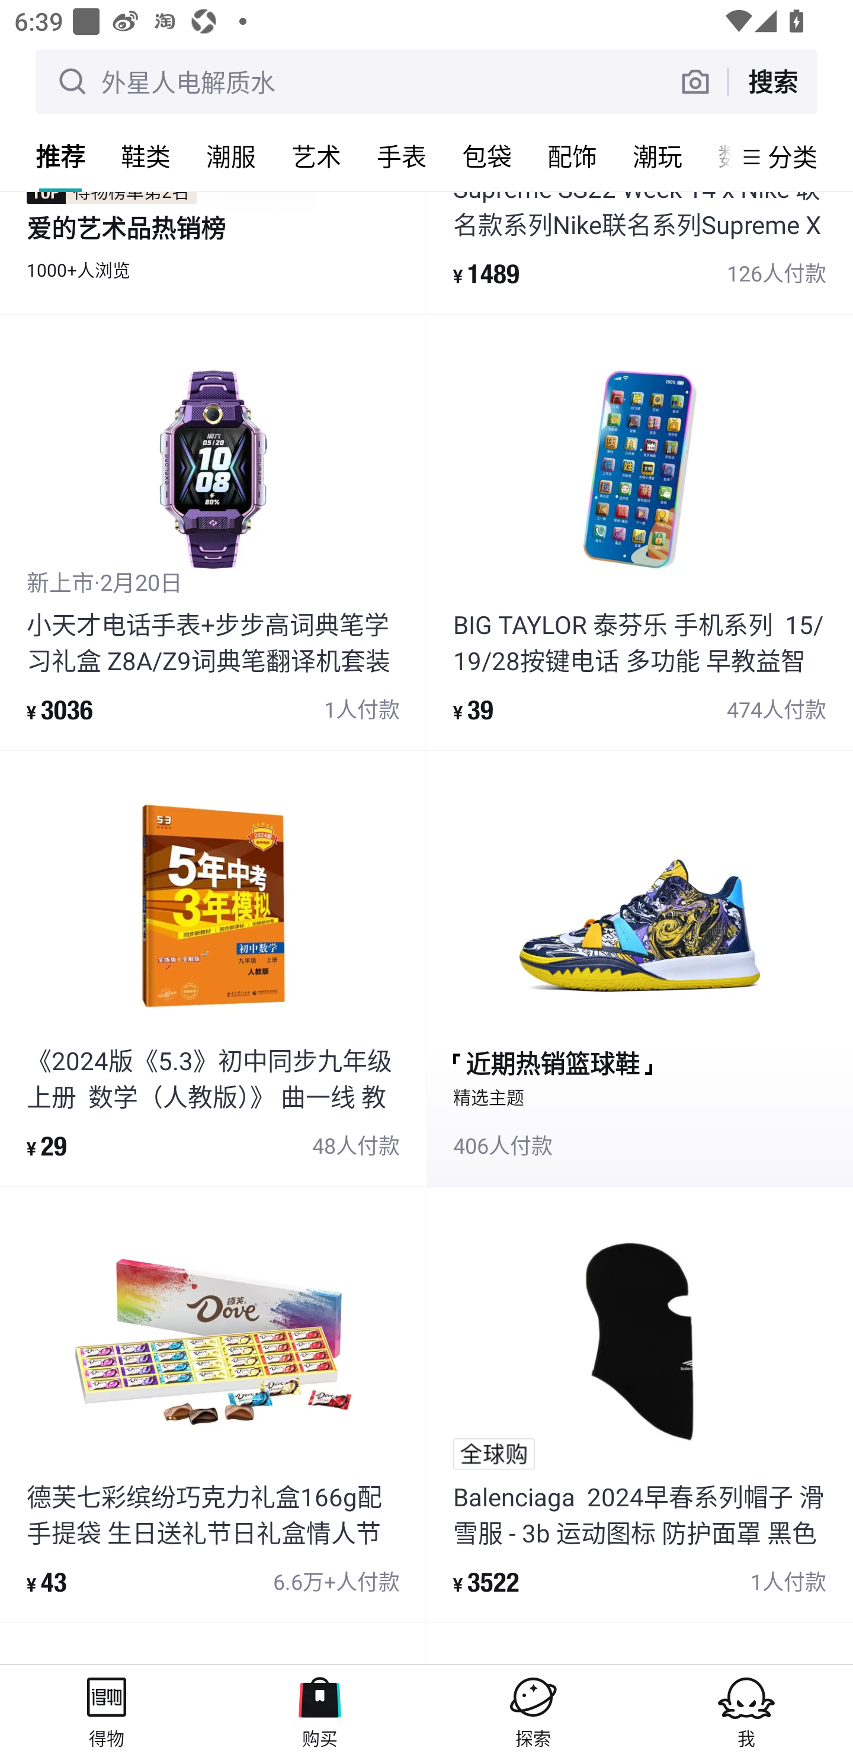 Image resolution: width=853 pixels, height=1754 pixels. I want to click on 探索, so click(533, 1709).